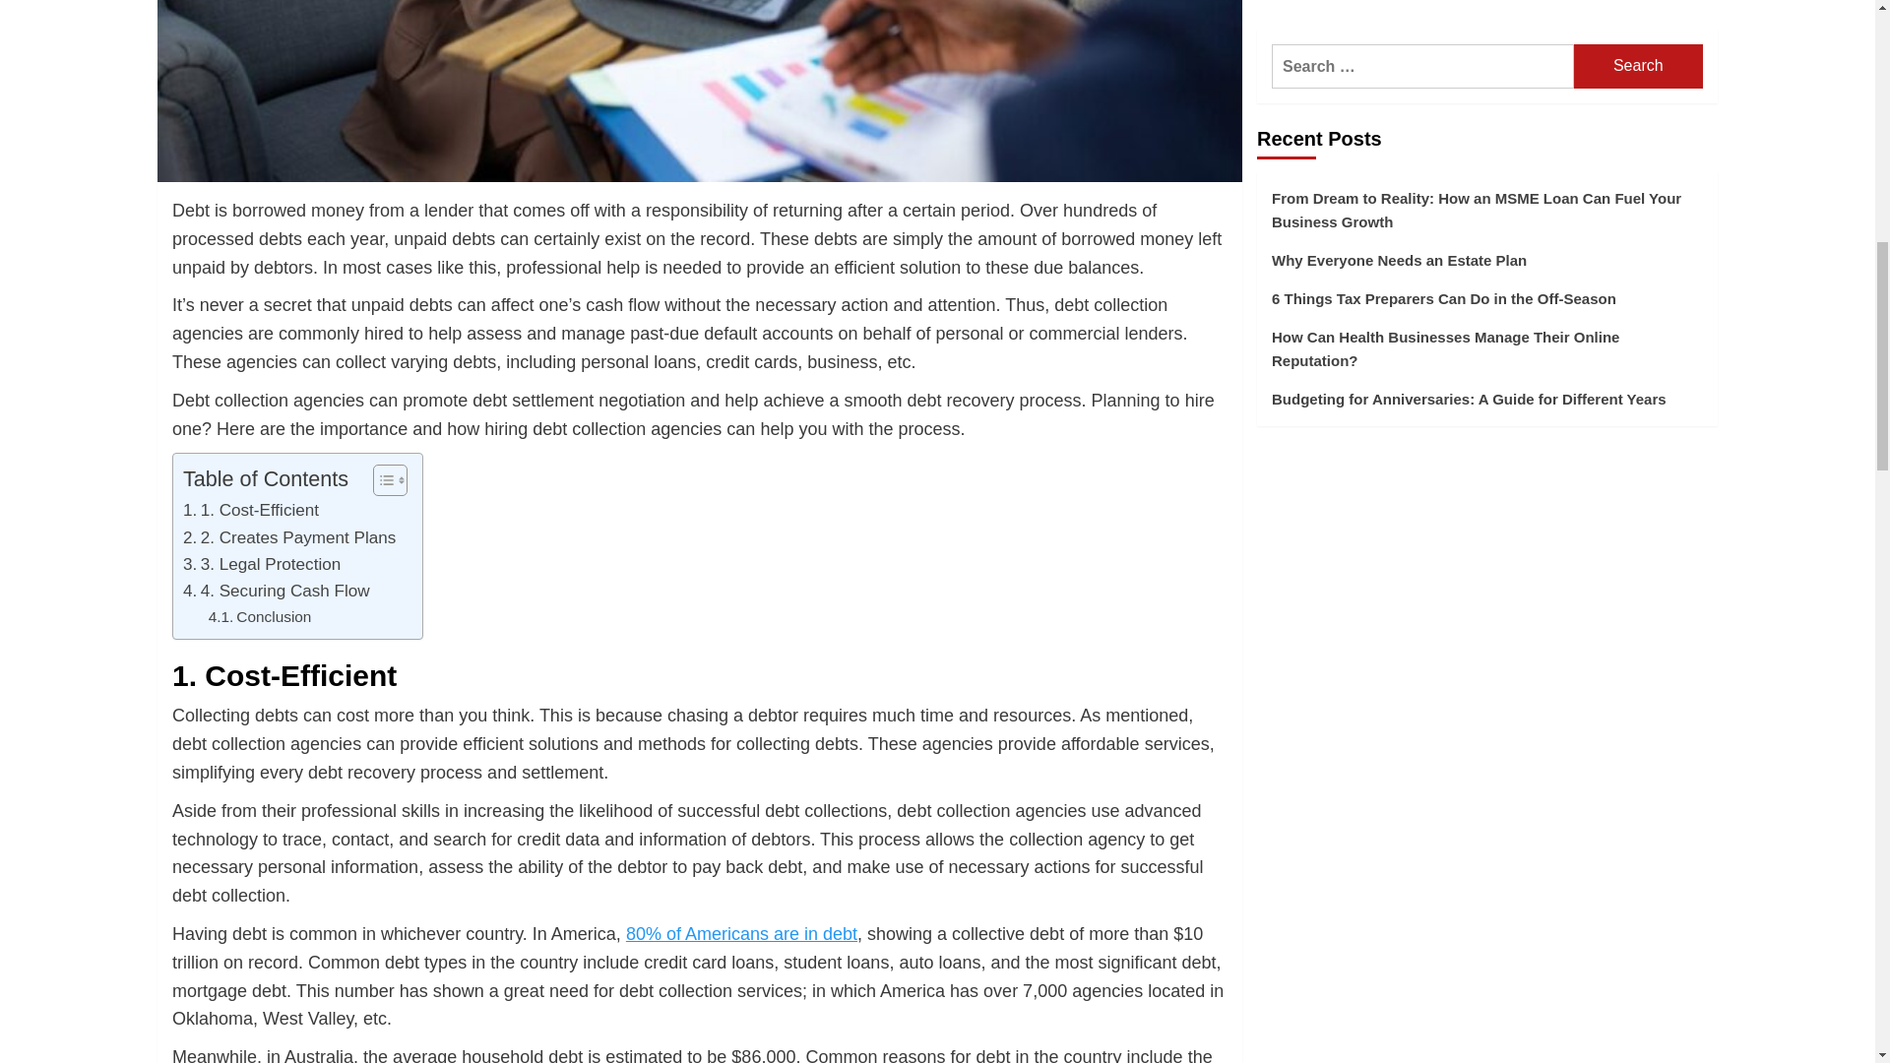  I want to click on 1. Cost-Efficient, so click(251, 510).